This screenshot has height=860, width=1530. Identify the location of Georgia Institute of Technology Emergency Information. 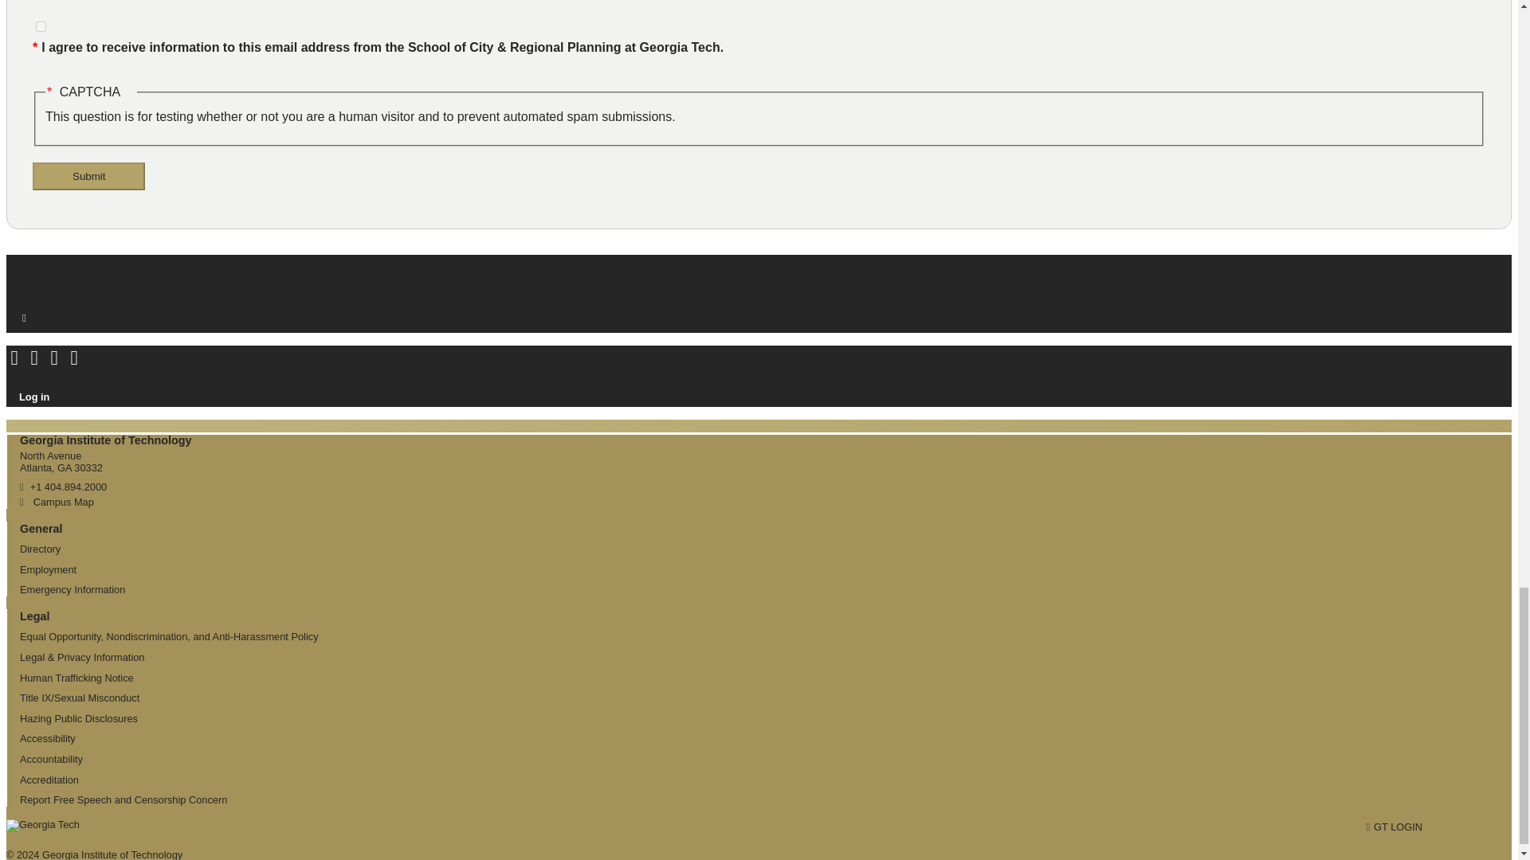
(72, 589).